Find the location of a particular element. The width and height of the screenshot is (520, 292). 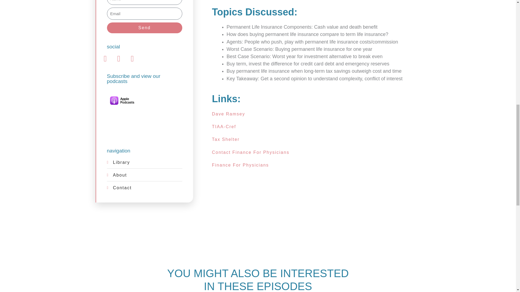

Contact is located at coordinates (144, 188).